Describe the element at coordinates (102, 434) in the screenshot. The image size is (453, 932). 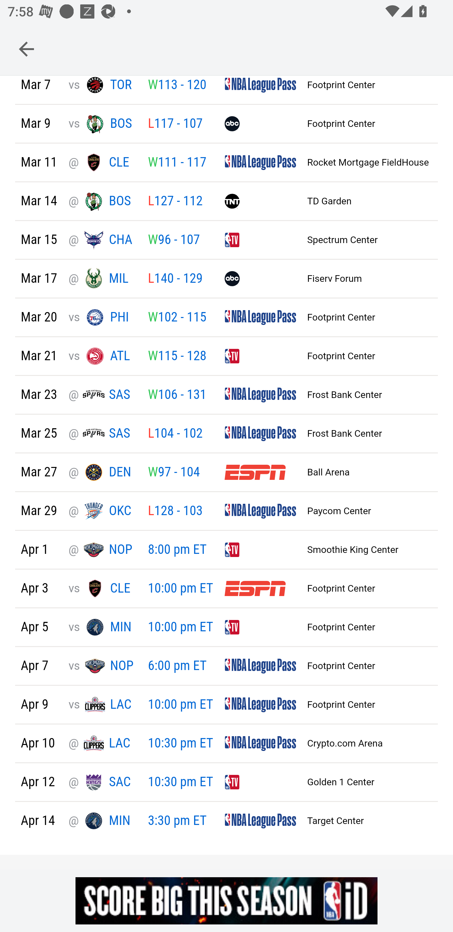
I see `@ SAS Logo SAS @ SAS Logo SAS` at that location.